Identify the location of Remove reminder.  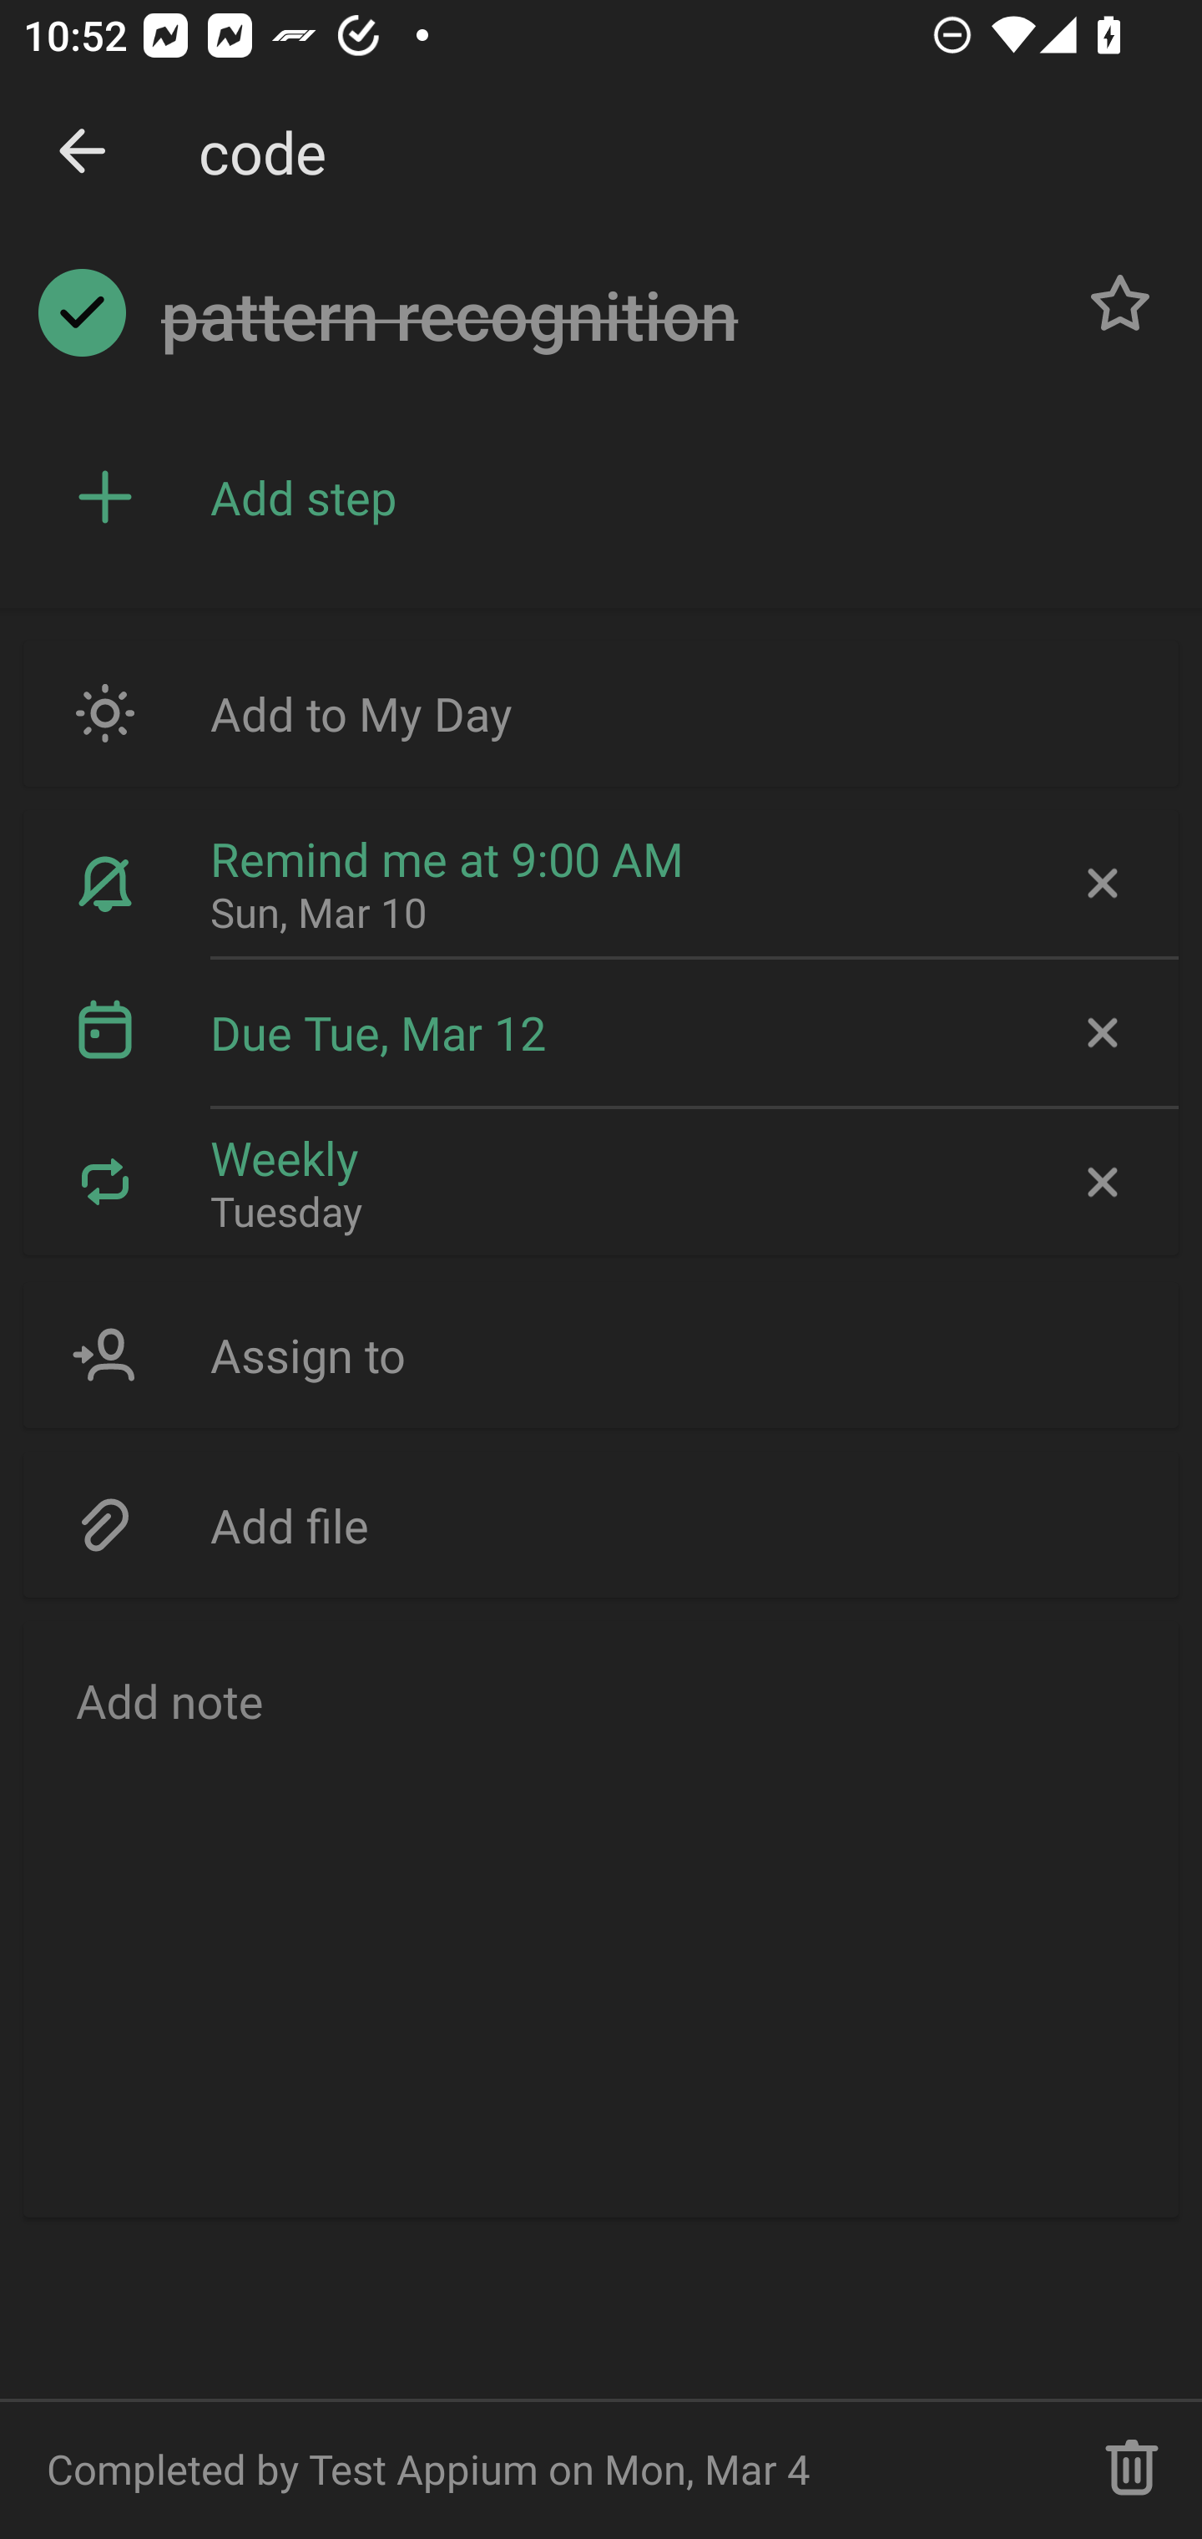
(1099, 884).